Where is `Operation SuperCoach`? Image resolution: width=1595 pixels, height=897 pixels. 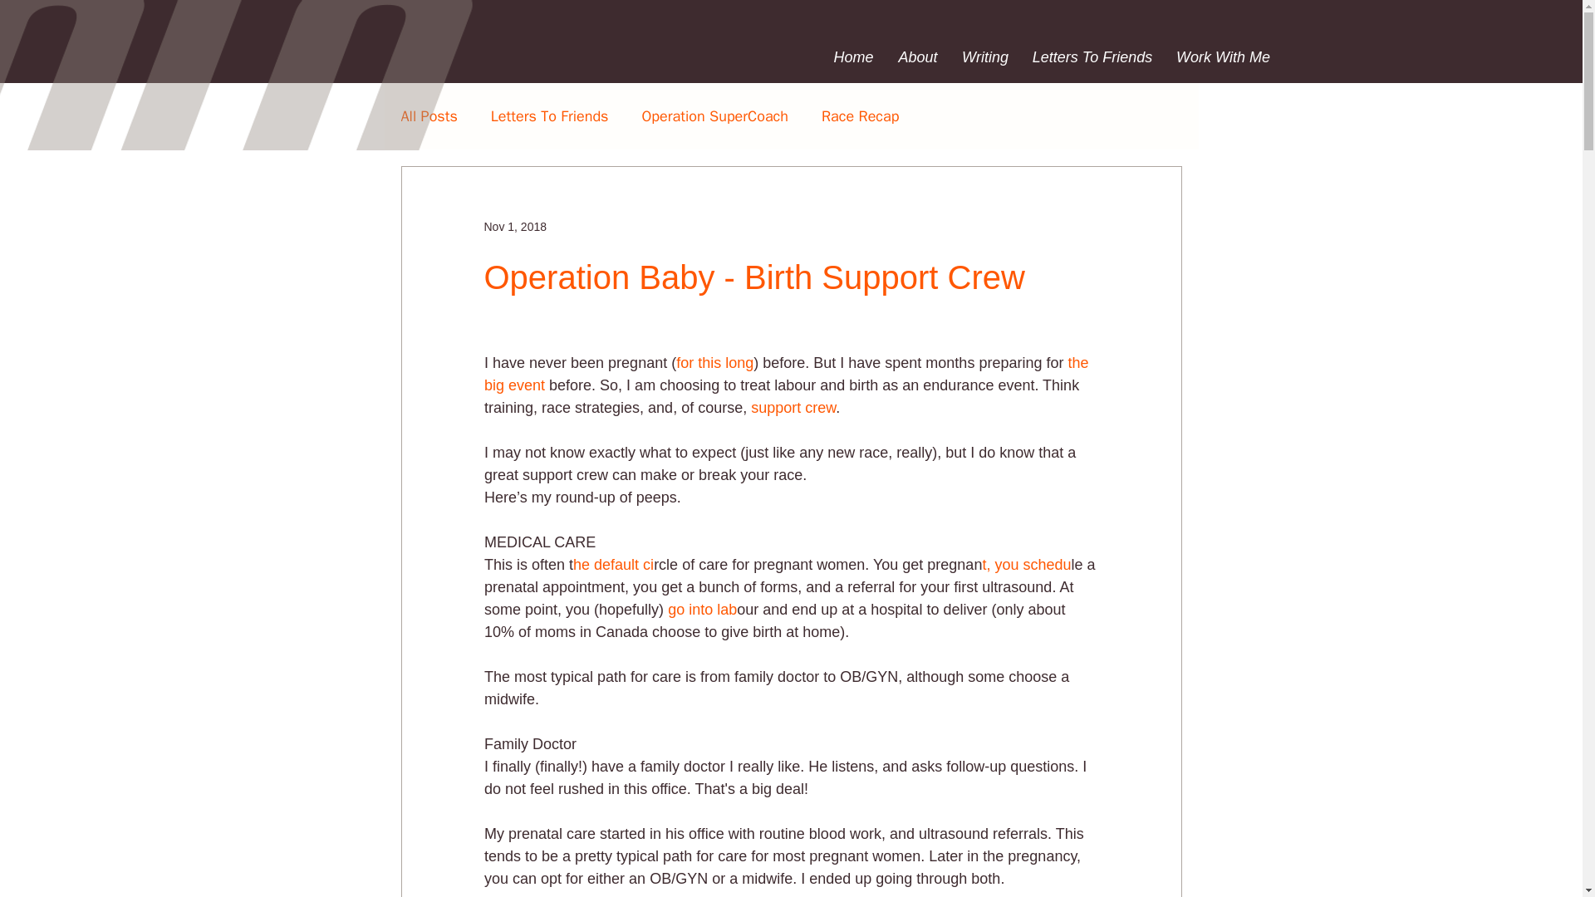 Operation SuperCoach is located at coordinates (714, 116).